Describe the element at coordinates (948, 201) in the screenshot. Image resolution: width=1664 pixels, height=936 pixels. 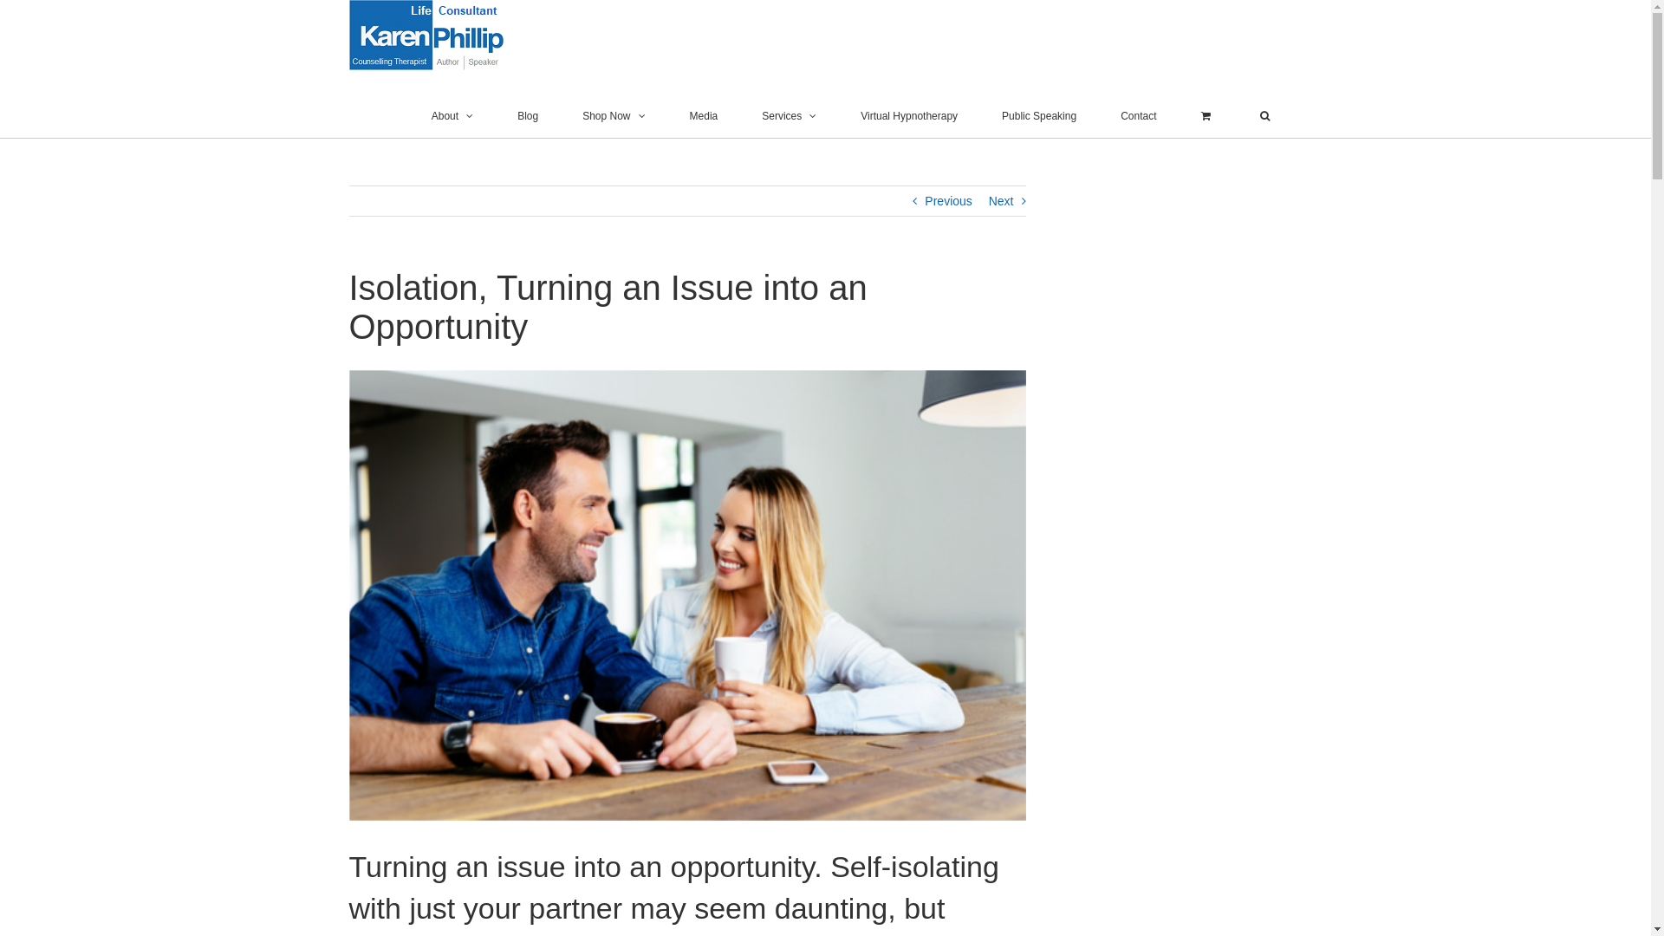
I see `Previous` at that location.